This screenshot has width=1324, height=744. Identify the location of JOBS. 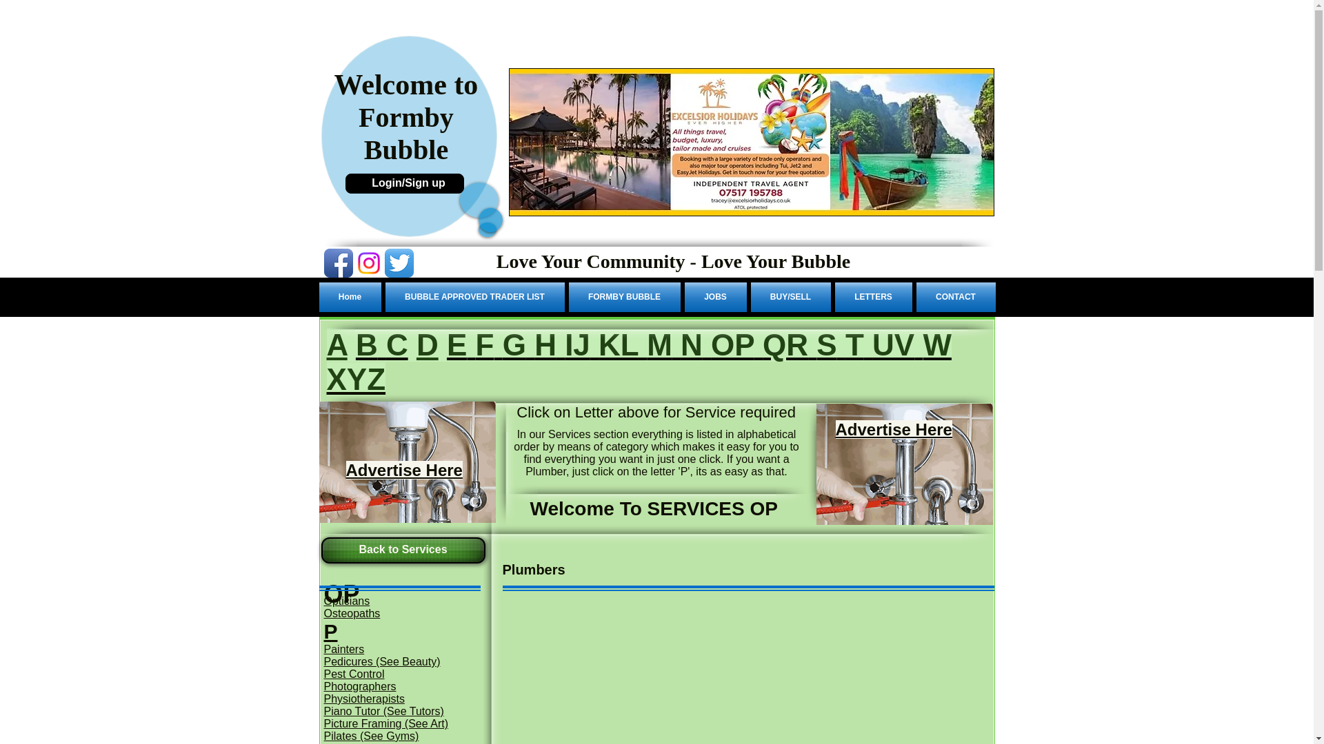
(716, 297).